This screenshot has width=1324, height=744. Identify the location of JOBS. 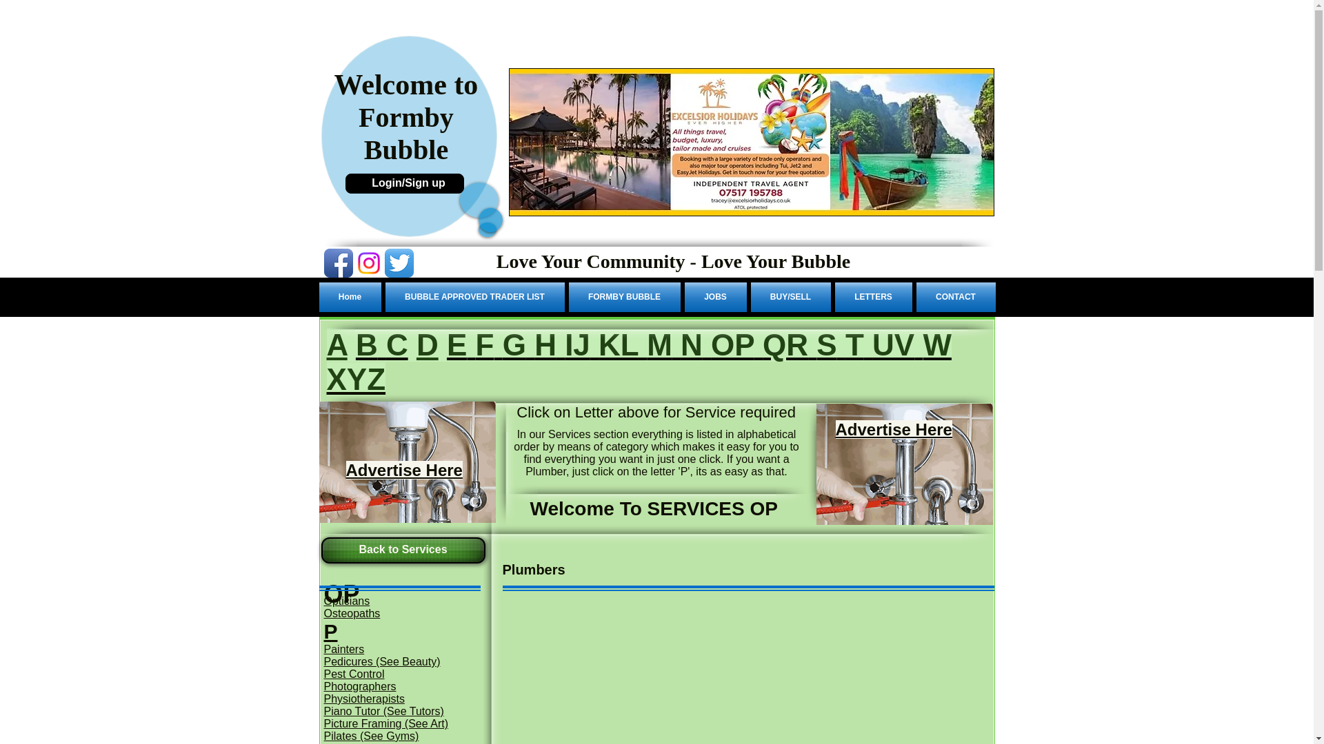
(716, 297).